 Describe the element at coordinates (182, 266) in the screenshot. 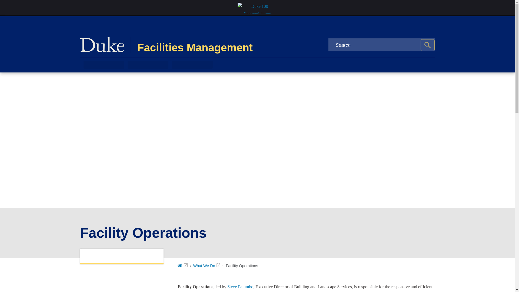

I see `Home` at that location.